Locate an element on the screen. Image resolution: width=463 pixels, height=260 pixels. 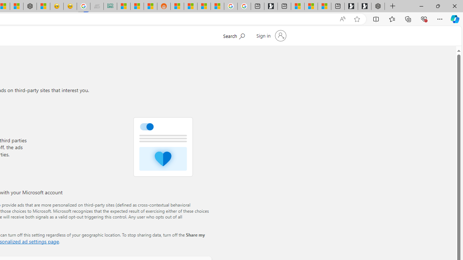
Nordace - #1 Japanese Best-Seller - Siena Smart Backpack is located at coordinates (30, 6).